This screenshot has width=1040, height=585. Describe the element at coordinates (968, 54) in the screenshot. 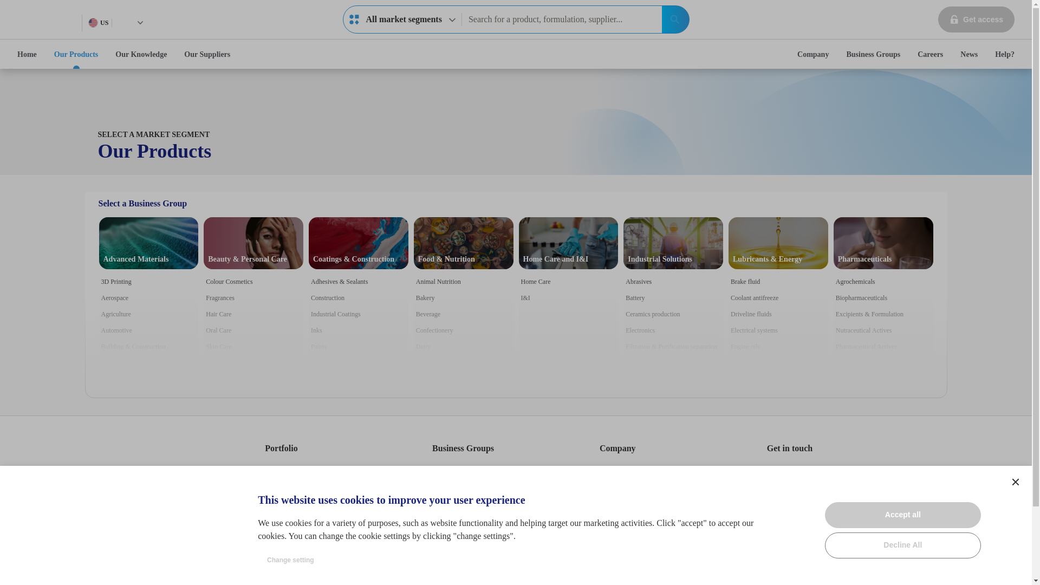

I see `Help?` at that location.